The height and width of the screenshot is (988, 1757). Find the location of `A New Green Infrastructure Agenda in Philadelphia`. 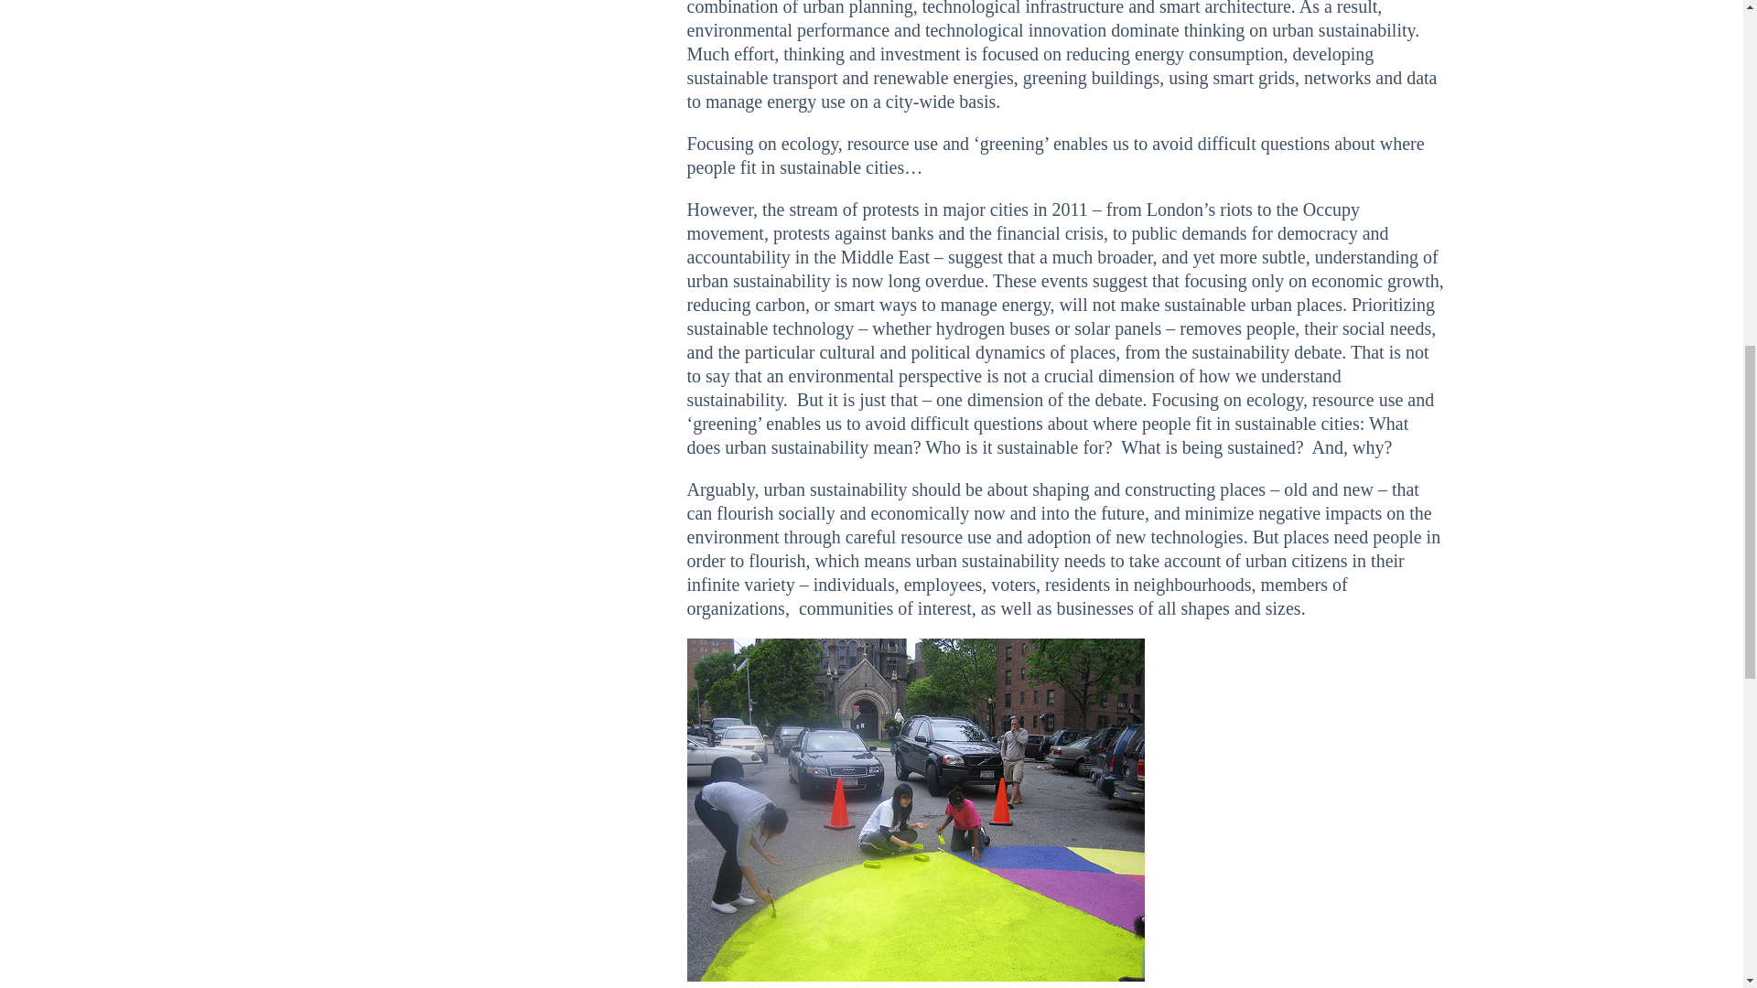

A New Green Infrastructure Agenda in Philadelphia is located at coordinates (1091, 78).